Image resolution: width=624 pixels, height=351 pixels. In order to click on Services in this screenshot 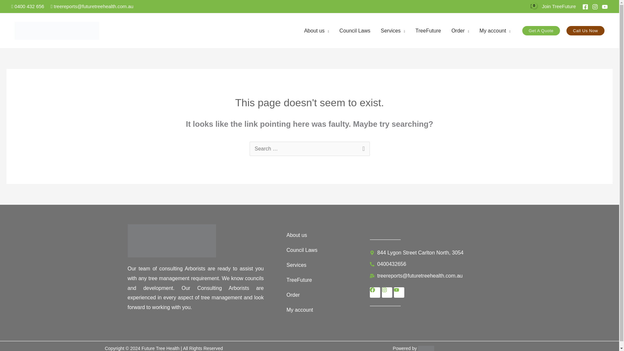, I will do `click(393, 31)`.